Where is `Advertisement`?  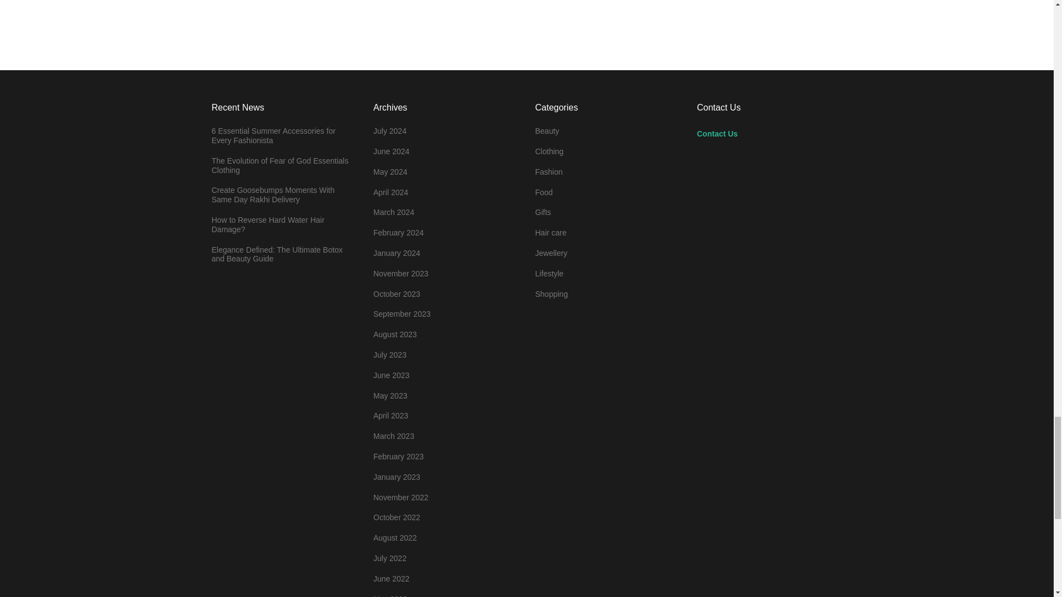 Advertisement is located at coordinates (757, 14).